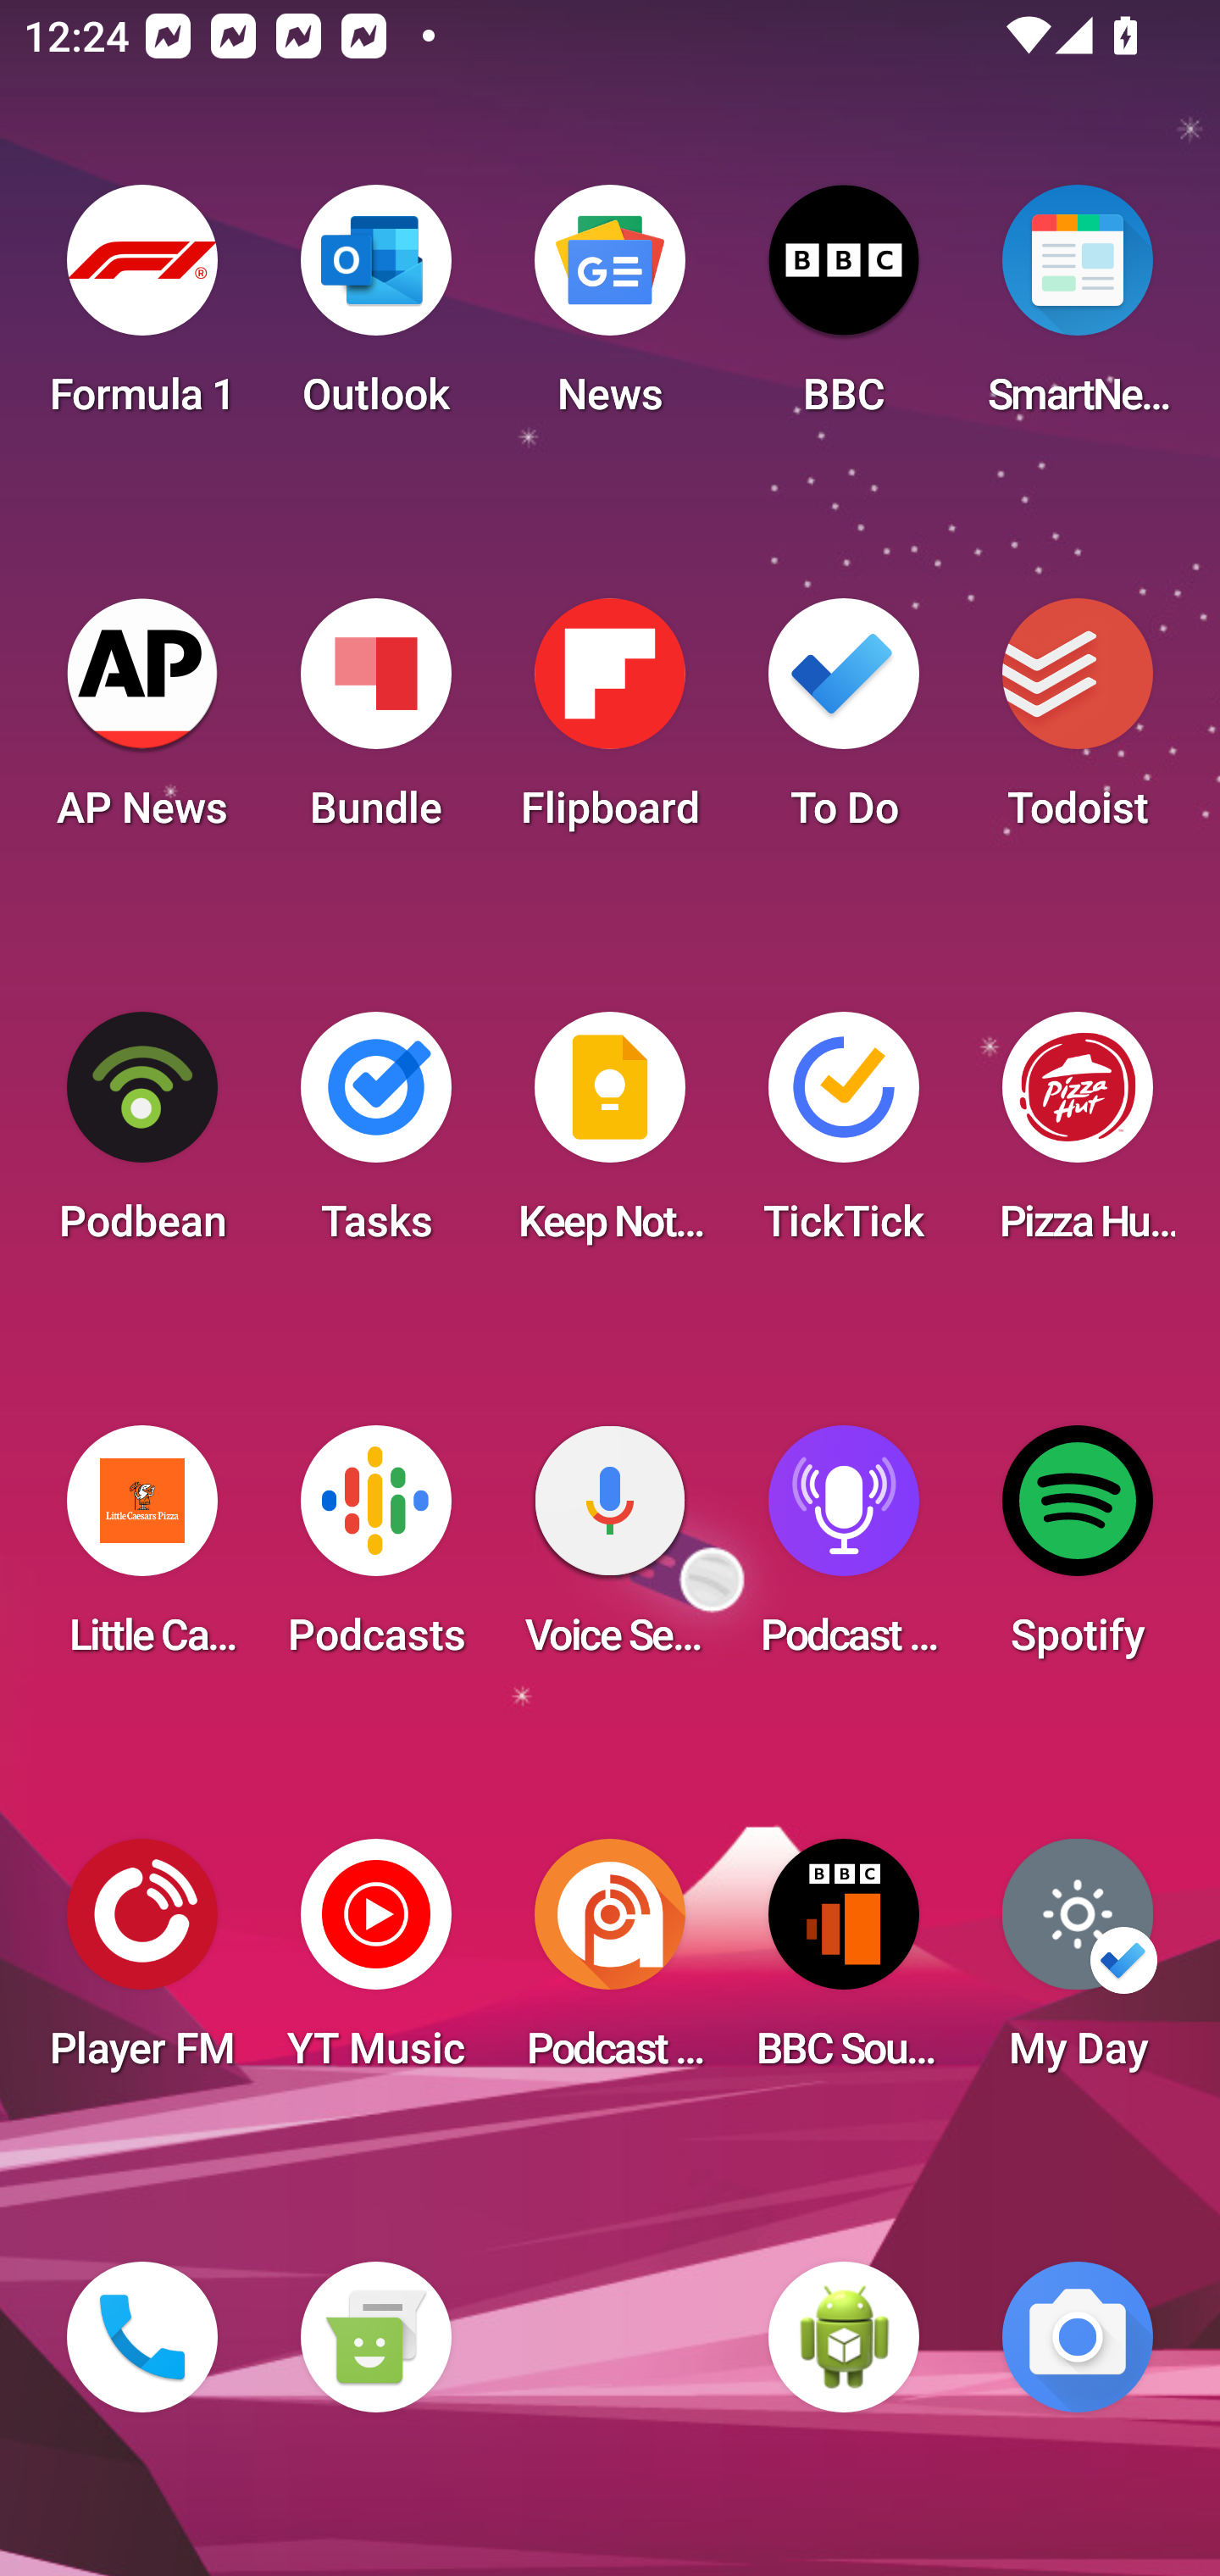  Describe the element at coordinates (844, 1551) in the screenshot. I see `Podcast Player` at that location.